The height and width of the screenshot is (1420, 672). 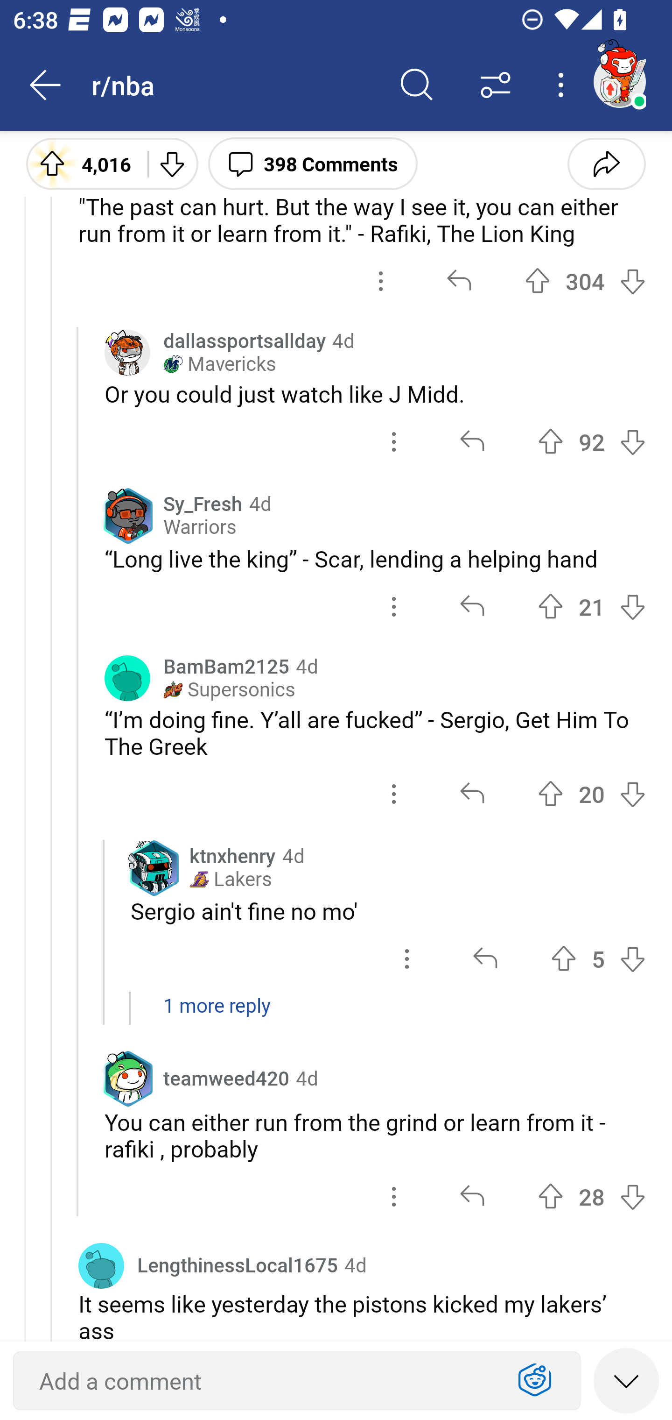 What do you see at coordinates (200, 527) in the screenshot?
I see `Warriors` at bounding box center [200, 527].